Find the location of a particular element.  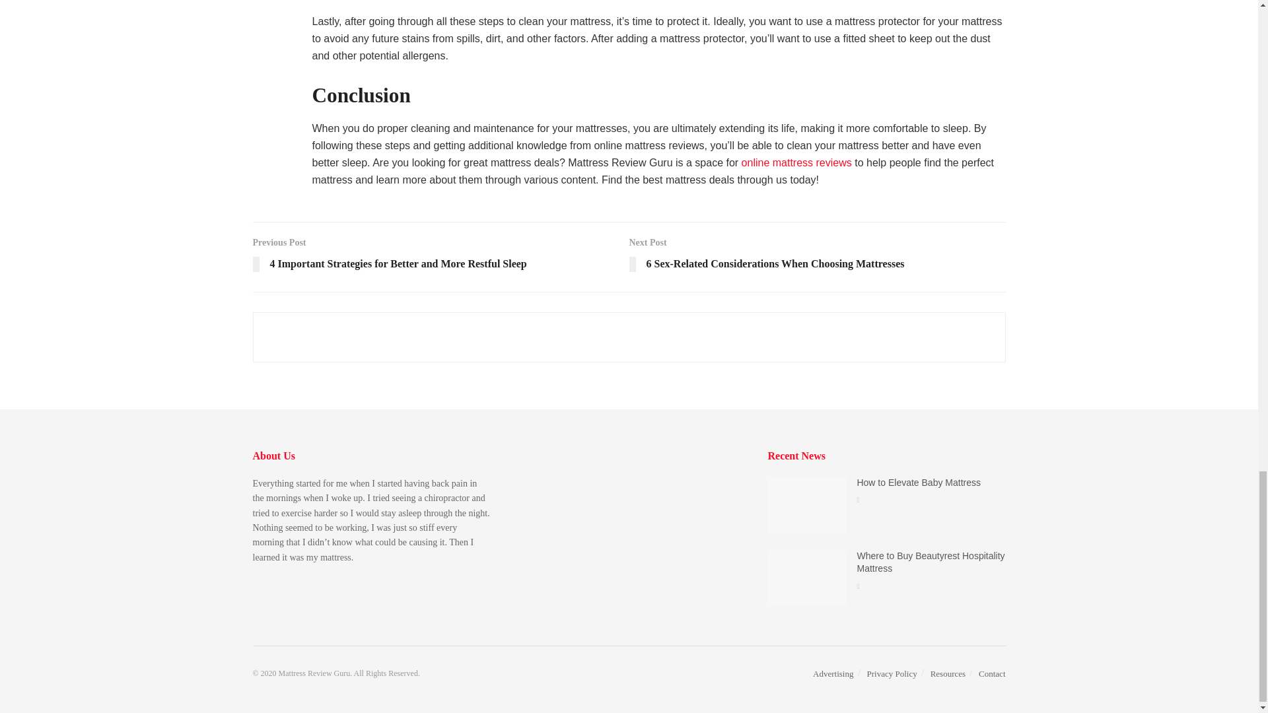

Where to Buy Beautyrest Hospitality Mattress is located at coordinates (930, 562).